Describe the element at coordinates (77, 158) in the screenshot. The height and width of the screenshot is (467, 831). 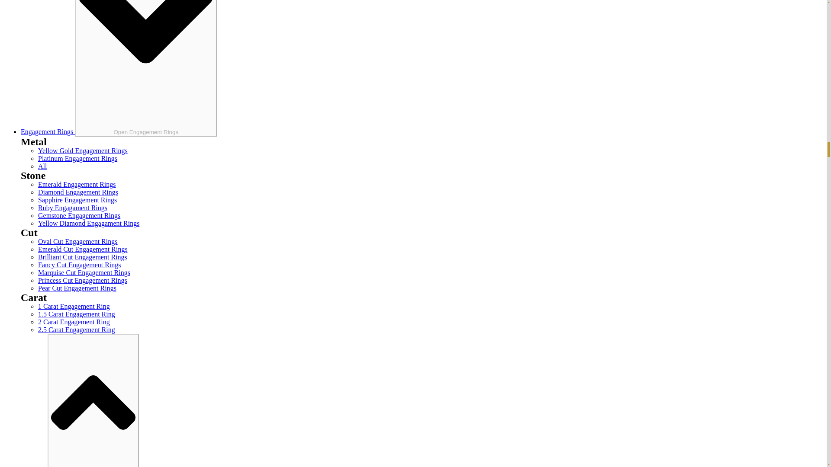
I see `Platinum Engagement Rings` at that location.